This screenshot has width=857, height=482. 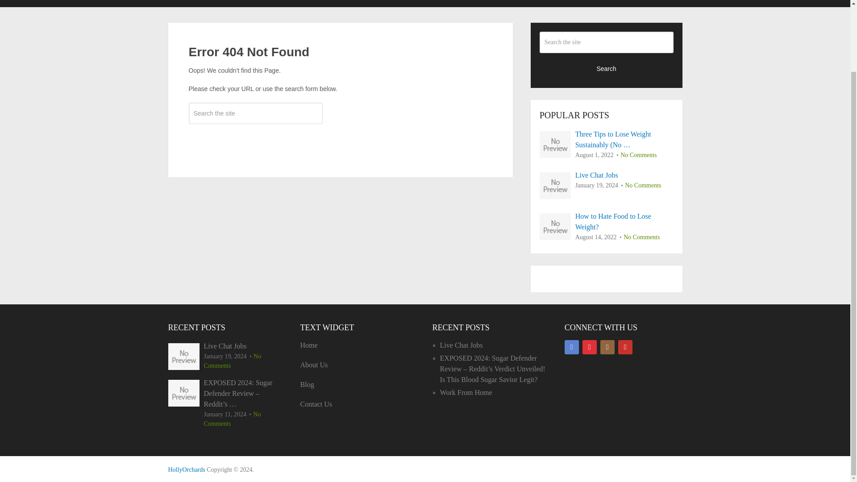 I want to click on Facebook, so click(x=572, y=347).